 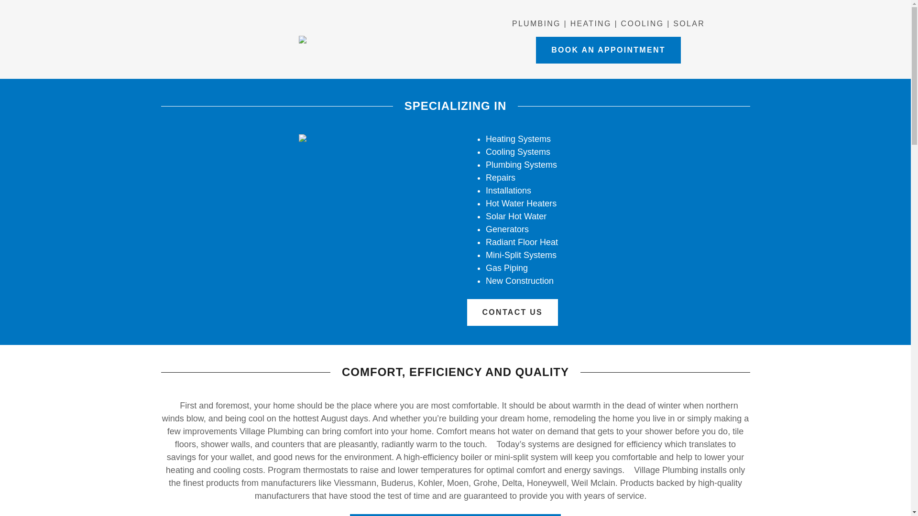 I want to click on BOOK AN APPOINTMENT, so click(x=608, y=50).